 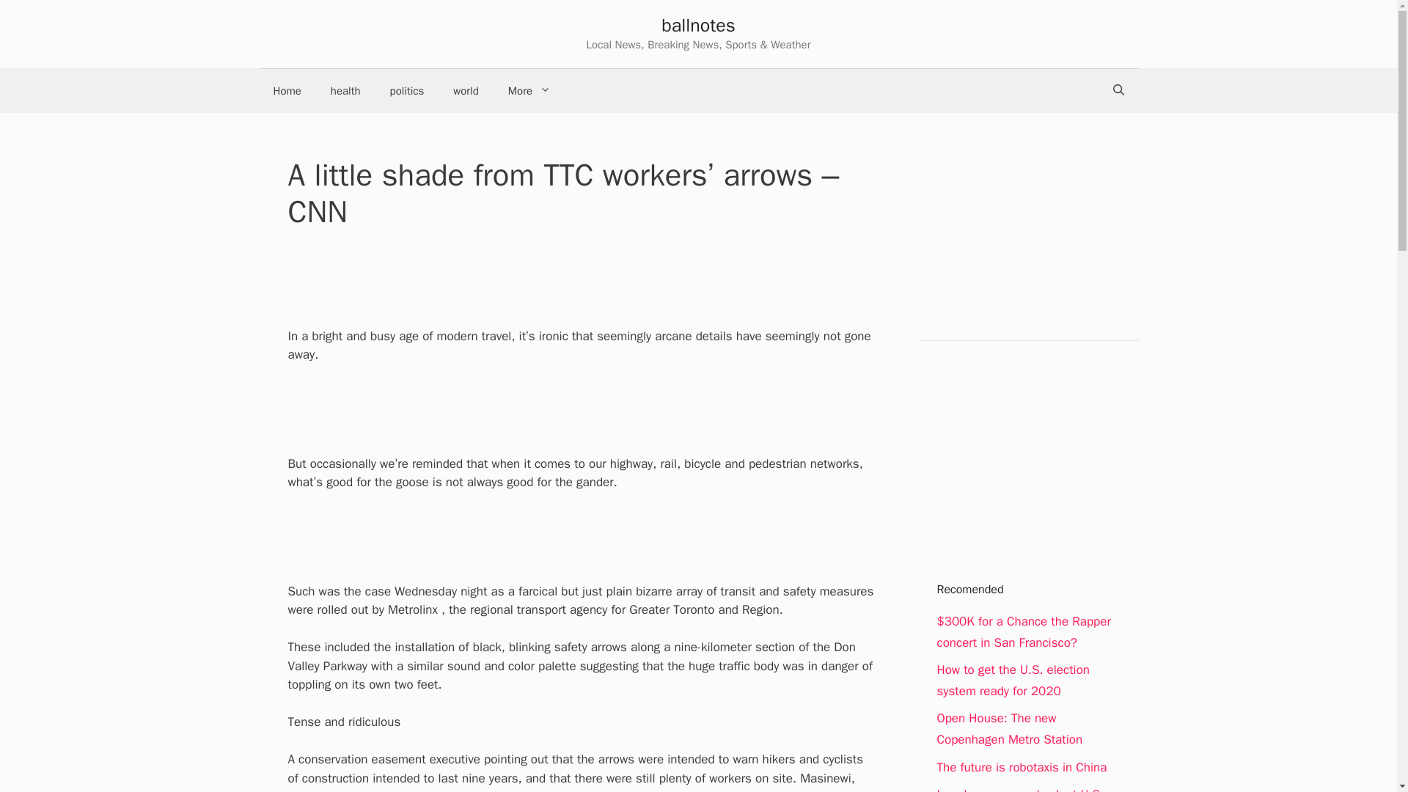 What do you see at coordinates (1010, 729) in the screenshot?
I see `Open House: The new Copenhagen Metro Station` at bounding box center [1010, 729].